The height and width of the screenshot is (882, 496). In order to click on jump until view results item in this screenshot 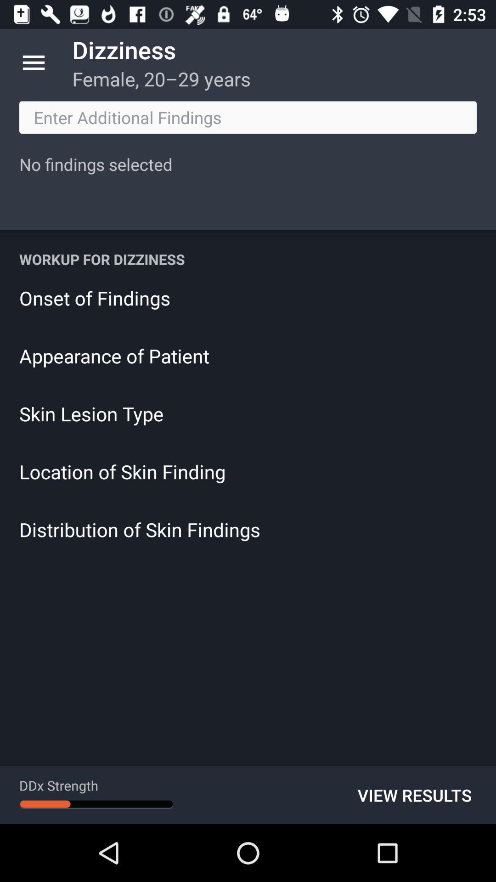, I will do `click(414, 795)`.